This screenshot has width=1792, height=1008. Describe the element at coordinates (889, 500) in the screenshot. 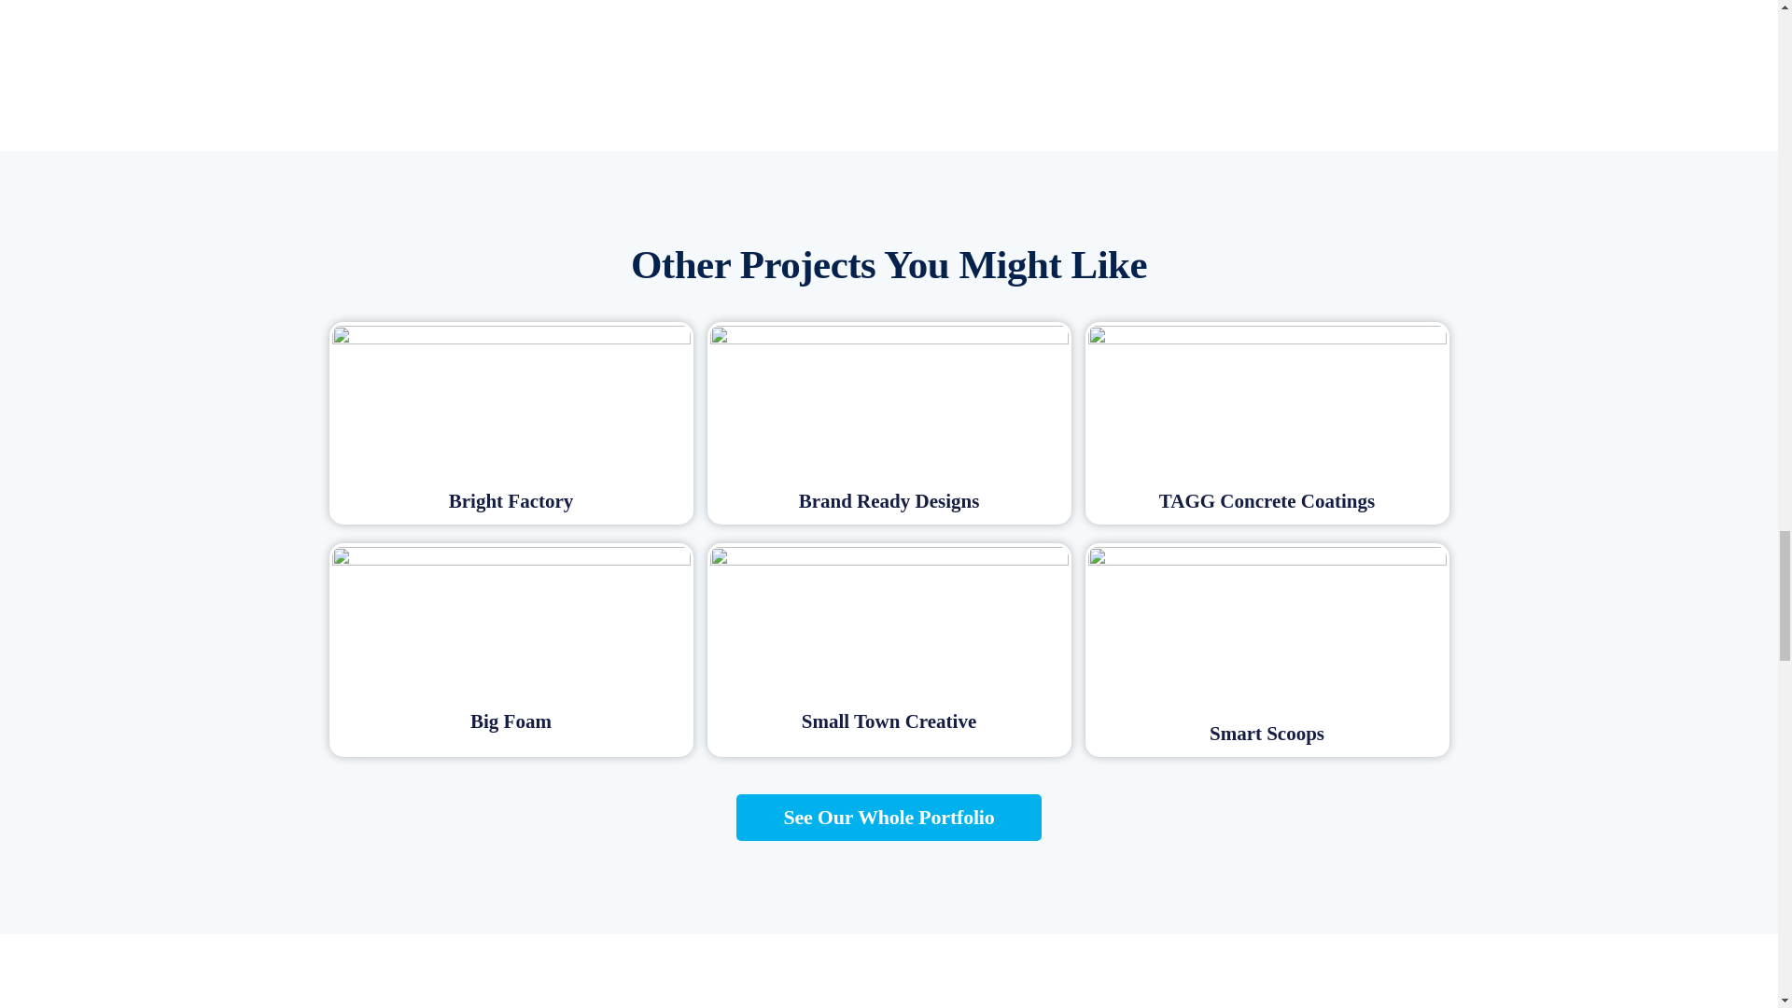

I see `Brand Ready Designs` at that location.